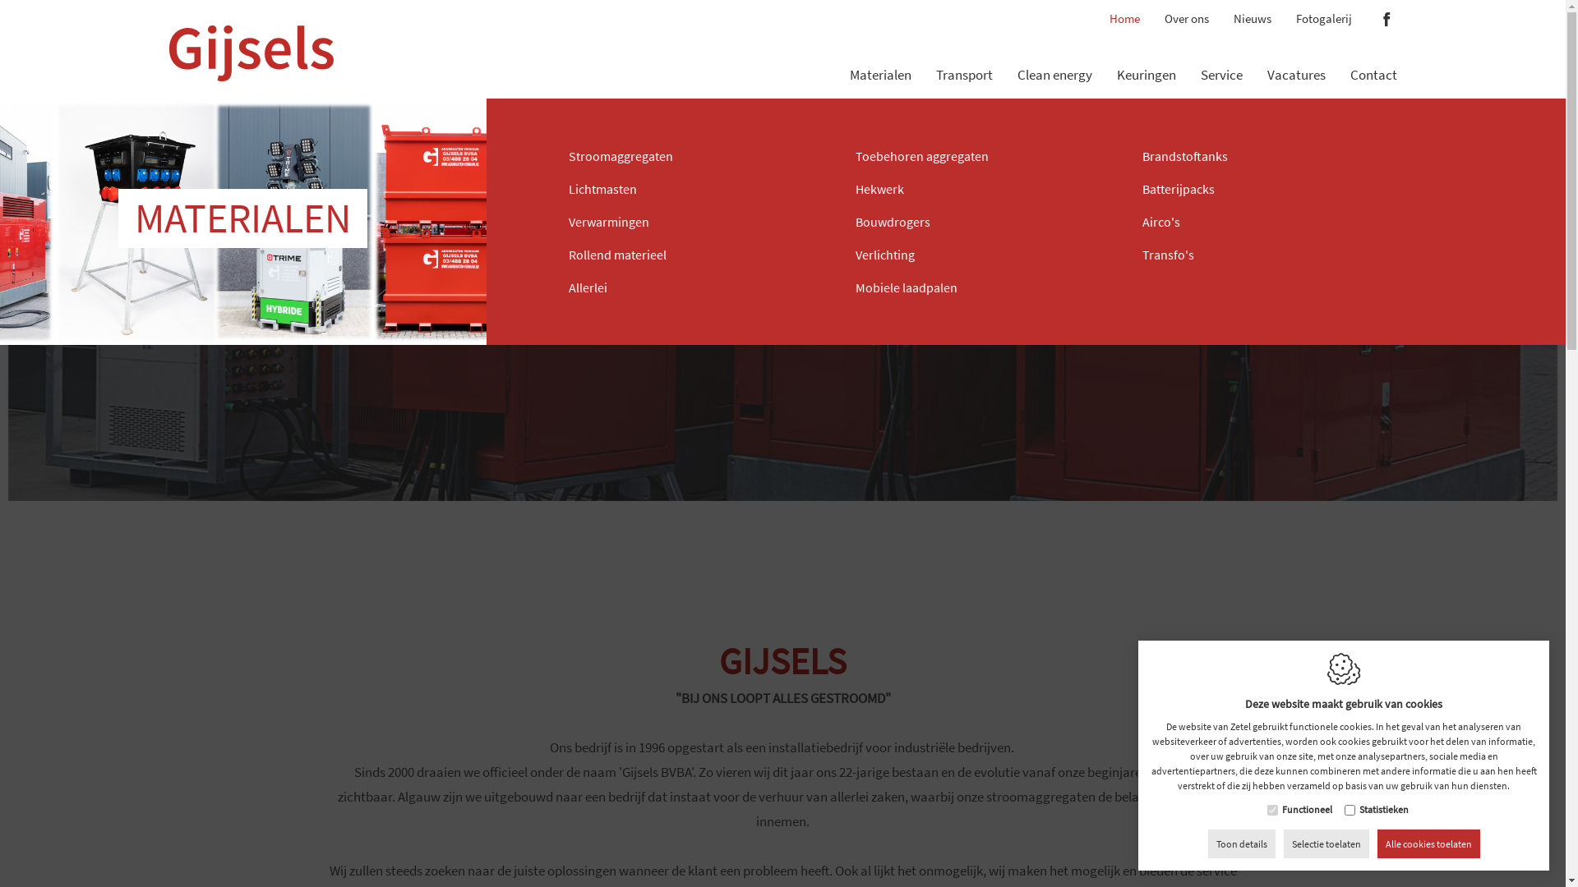  Describe the element at coordinates (1124, 15) in the screenshot. I see `Home` at that location.